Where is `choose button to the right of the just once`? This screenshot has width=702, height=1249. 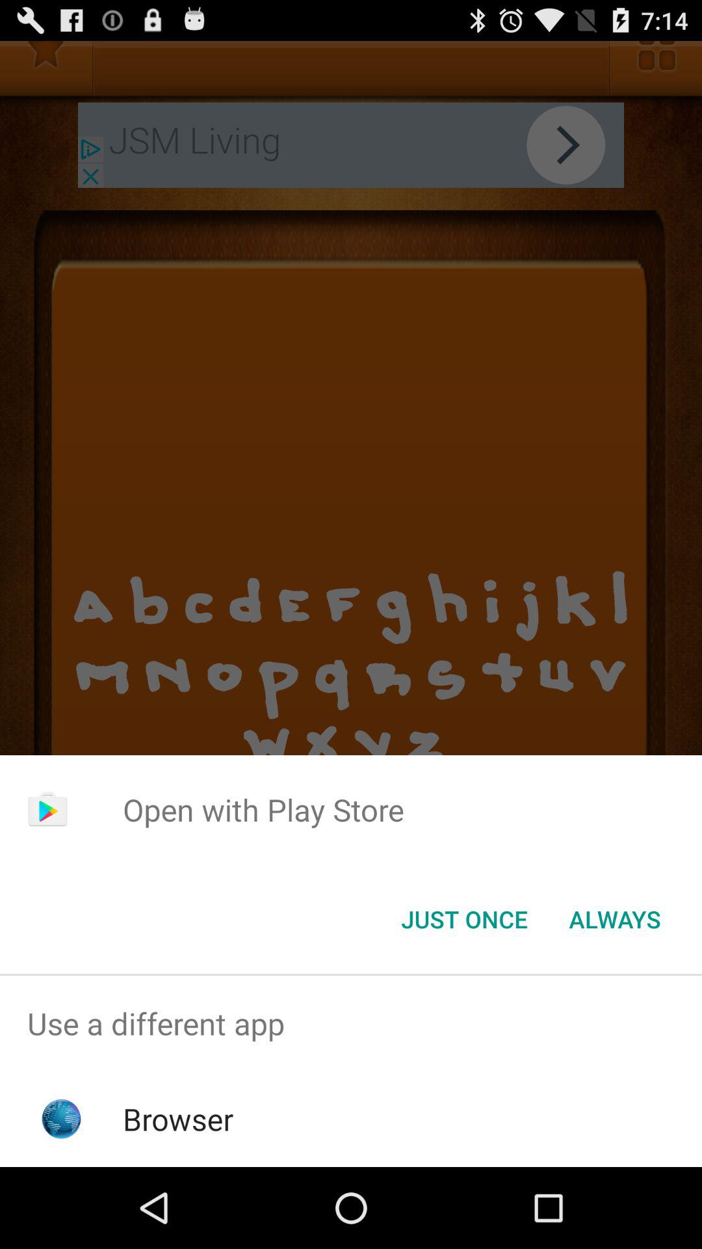 choose button to the right of the just once is located at coordinates (615, 919).